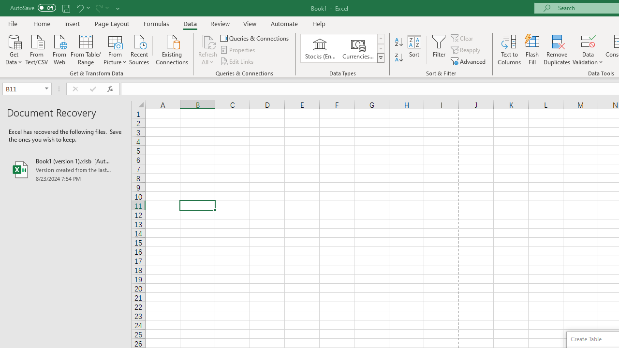 This screenshot has width=619, height=348. Describe the element at coordinates (380, 48) in the screenshot. I see `Row Down` at that location.